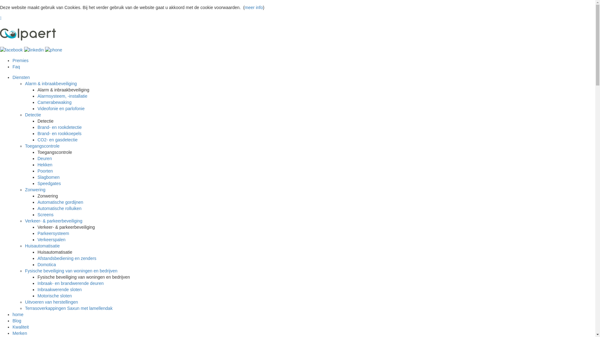 This screenshot has height=337, width=600. Describe the element at coordinates (49, 183) in the screenshot. I see `Speedgates` at that location.